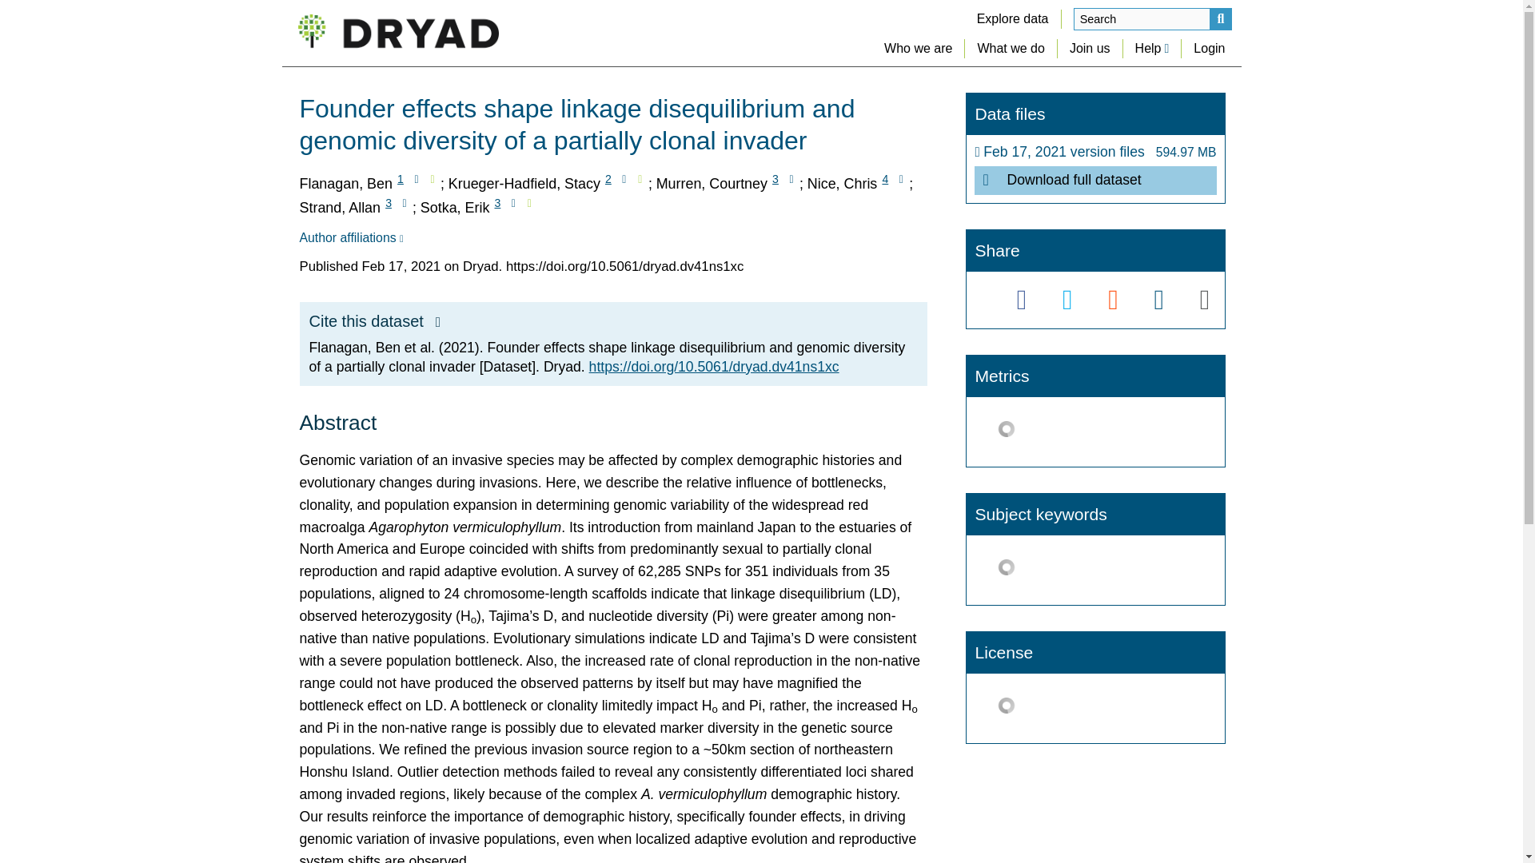 The height and width of the screenshot is (863, 1535). I want to click on ORCID: 0000-0002-0204-6139, so click(433, 179).